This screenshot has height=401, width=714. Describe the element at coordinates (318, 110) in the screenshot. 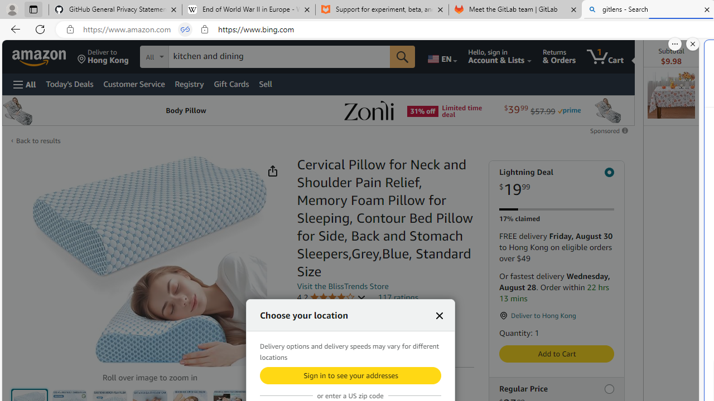

I see `Sponsored ad` at that location.